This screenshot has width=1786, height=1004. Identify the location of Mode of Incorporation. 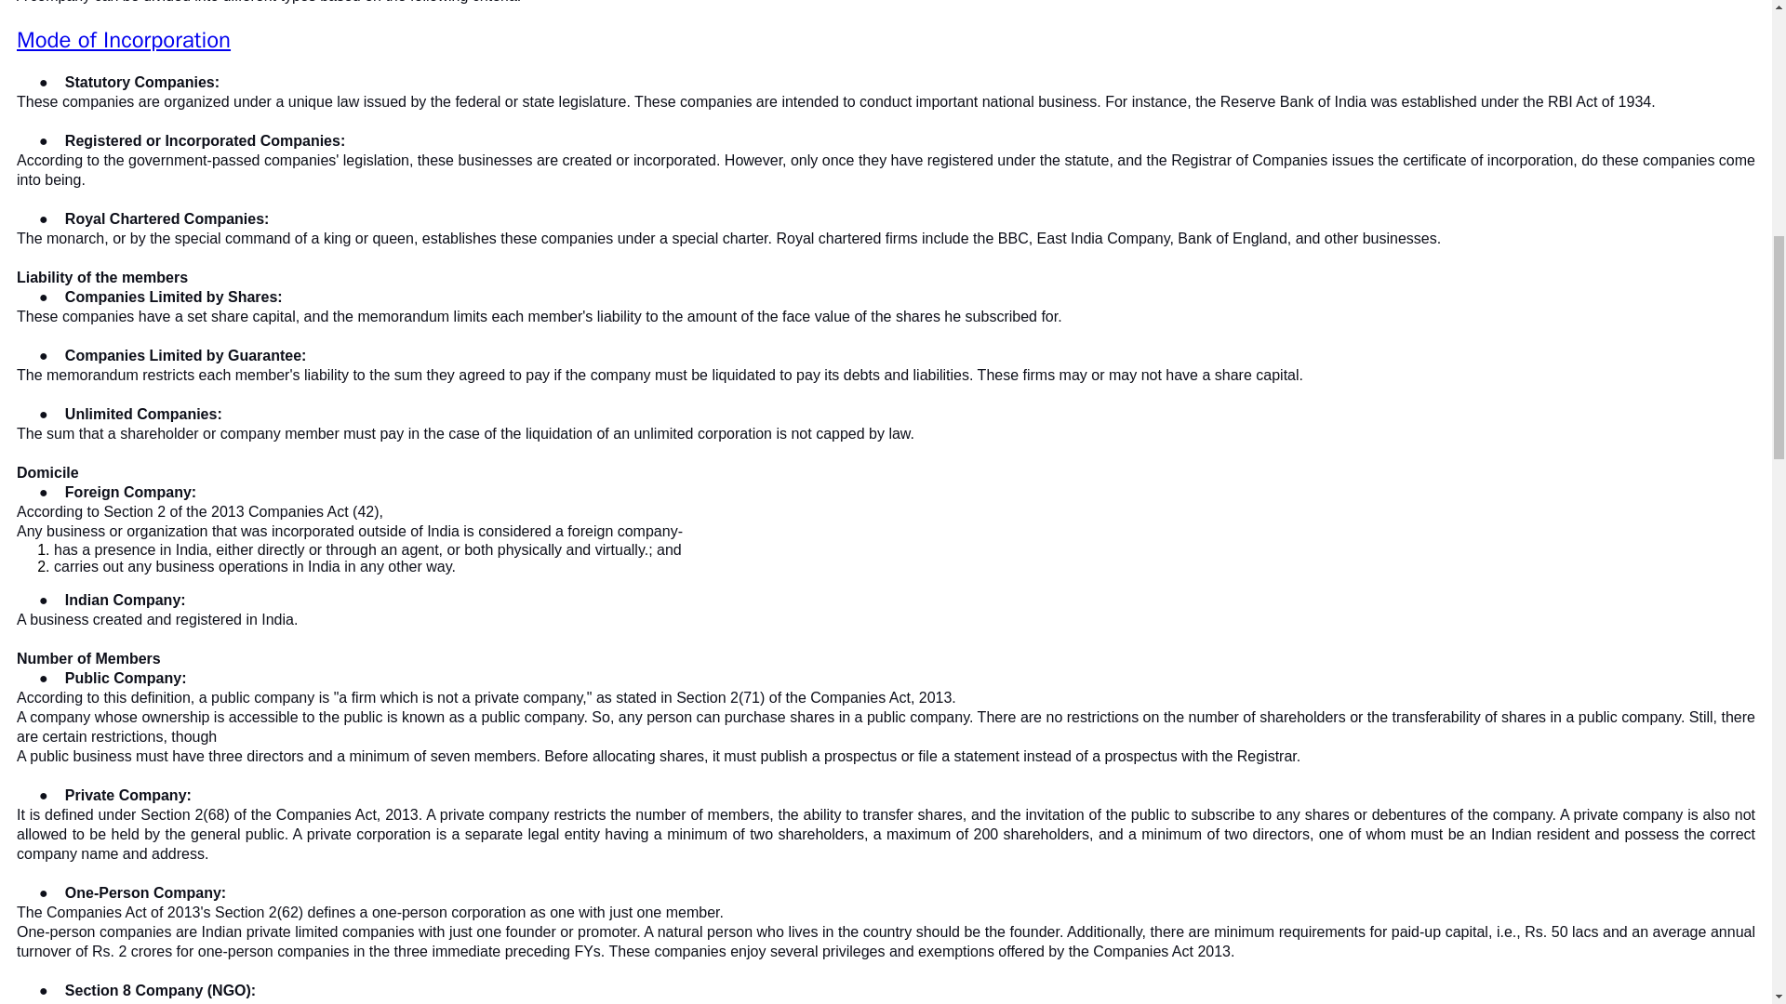
(123, 40).